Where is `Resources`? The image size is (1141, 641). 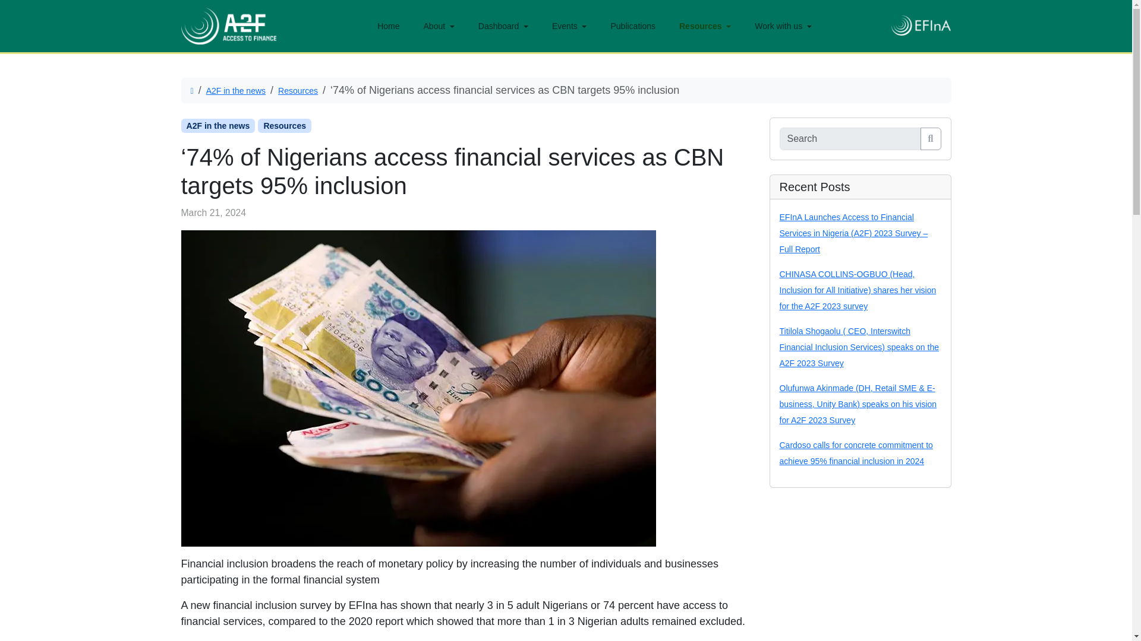 Resources is located at coordinates (298, 90).